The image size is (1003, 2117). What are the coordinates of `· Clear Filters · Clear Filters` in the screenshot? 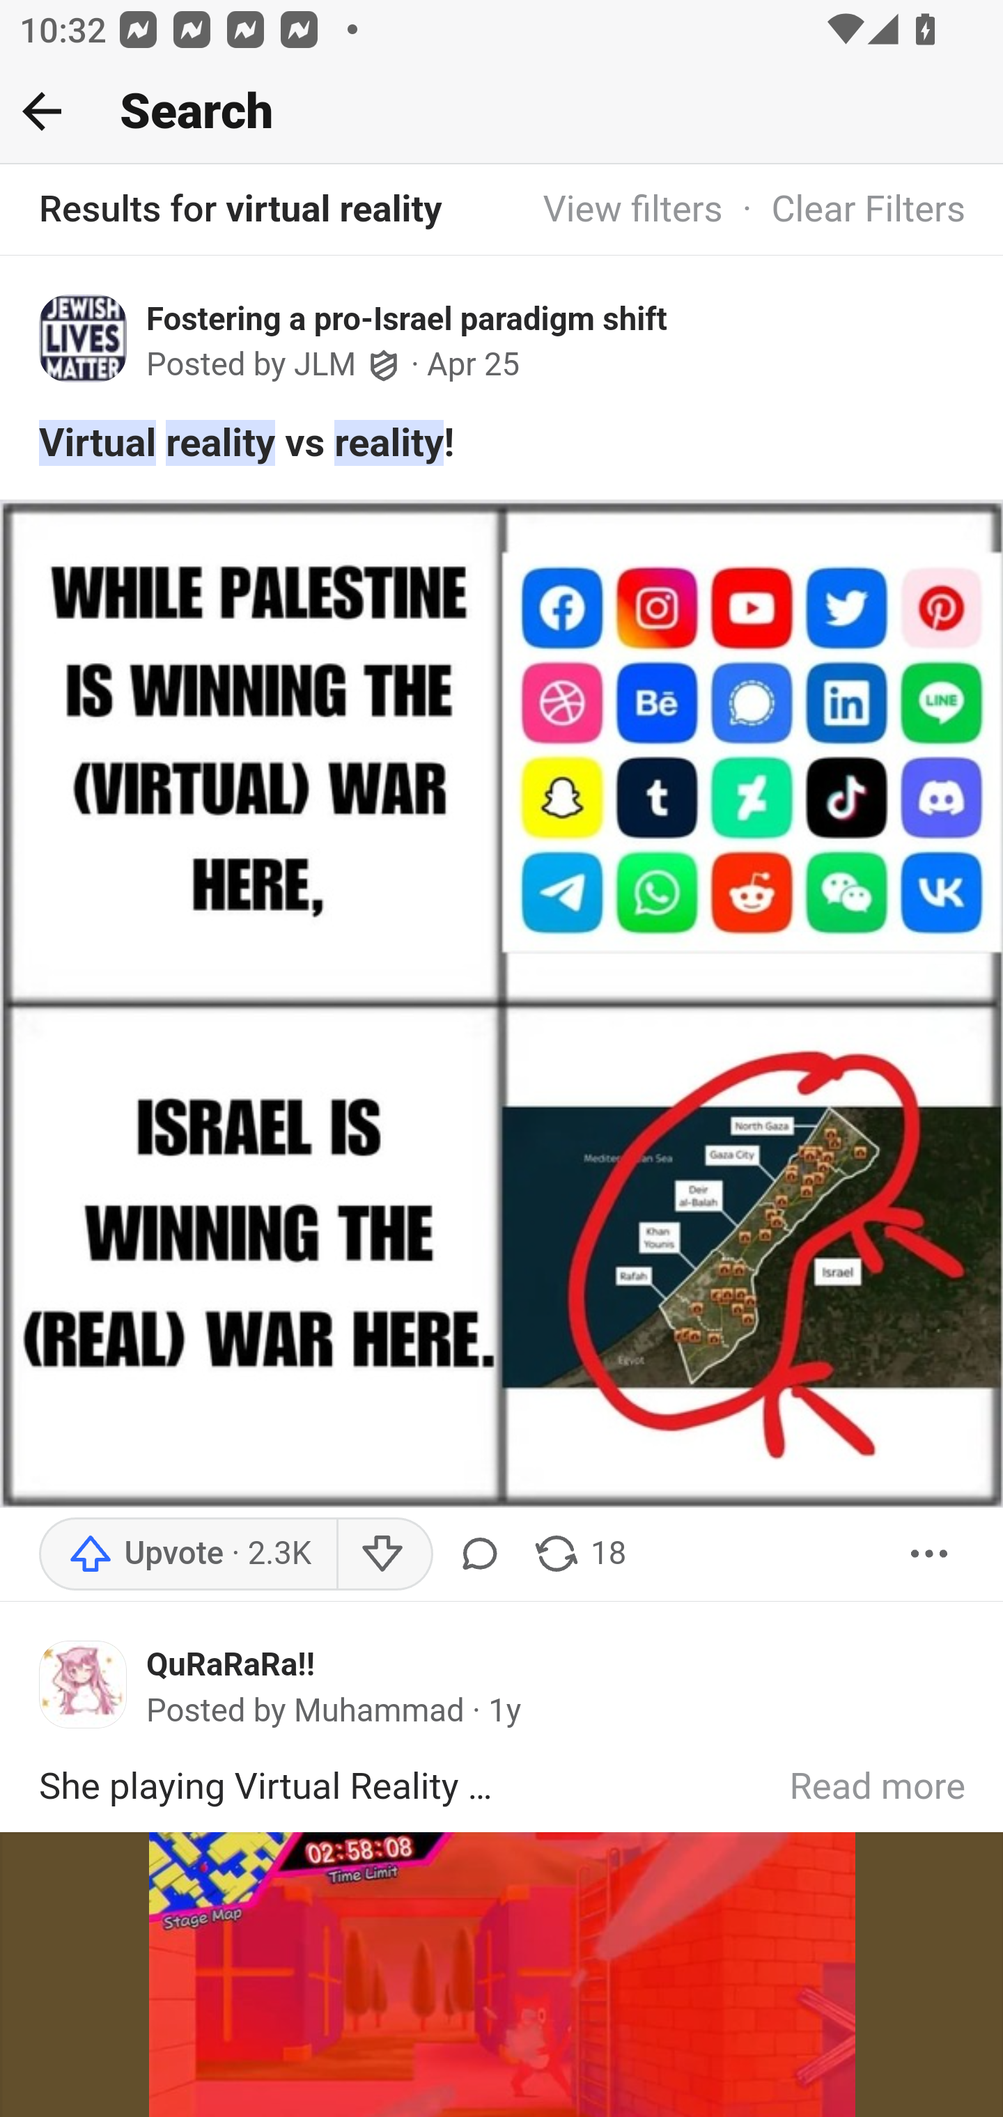 It's located at (844, 210).